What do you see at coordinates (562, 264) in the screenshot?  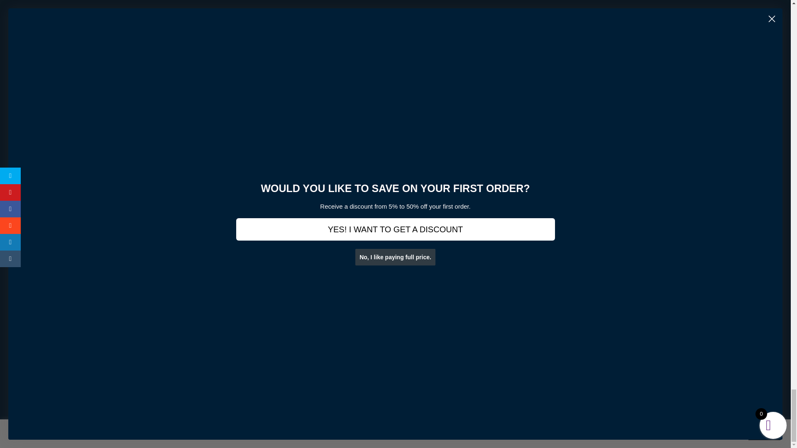 I see `Follow on Instagram` at bounding box center [562, 264].